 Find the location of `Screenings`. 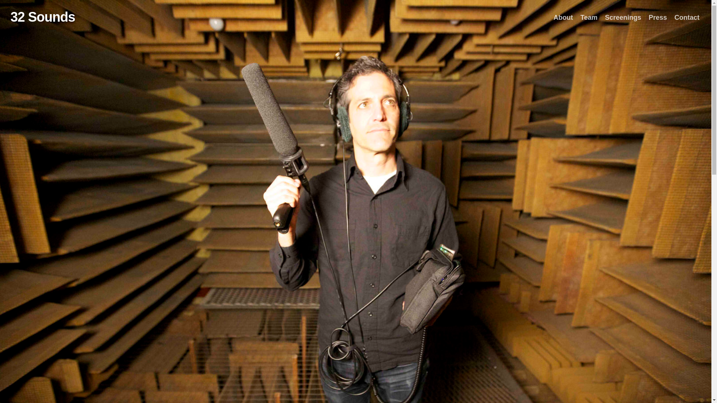

Screenings is located at coordinates (623, 18).